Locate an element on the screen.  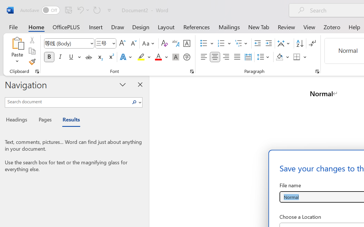
Phonetic Guide... is located at coordinates (176, 43).